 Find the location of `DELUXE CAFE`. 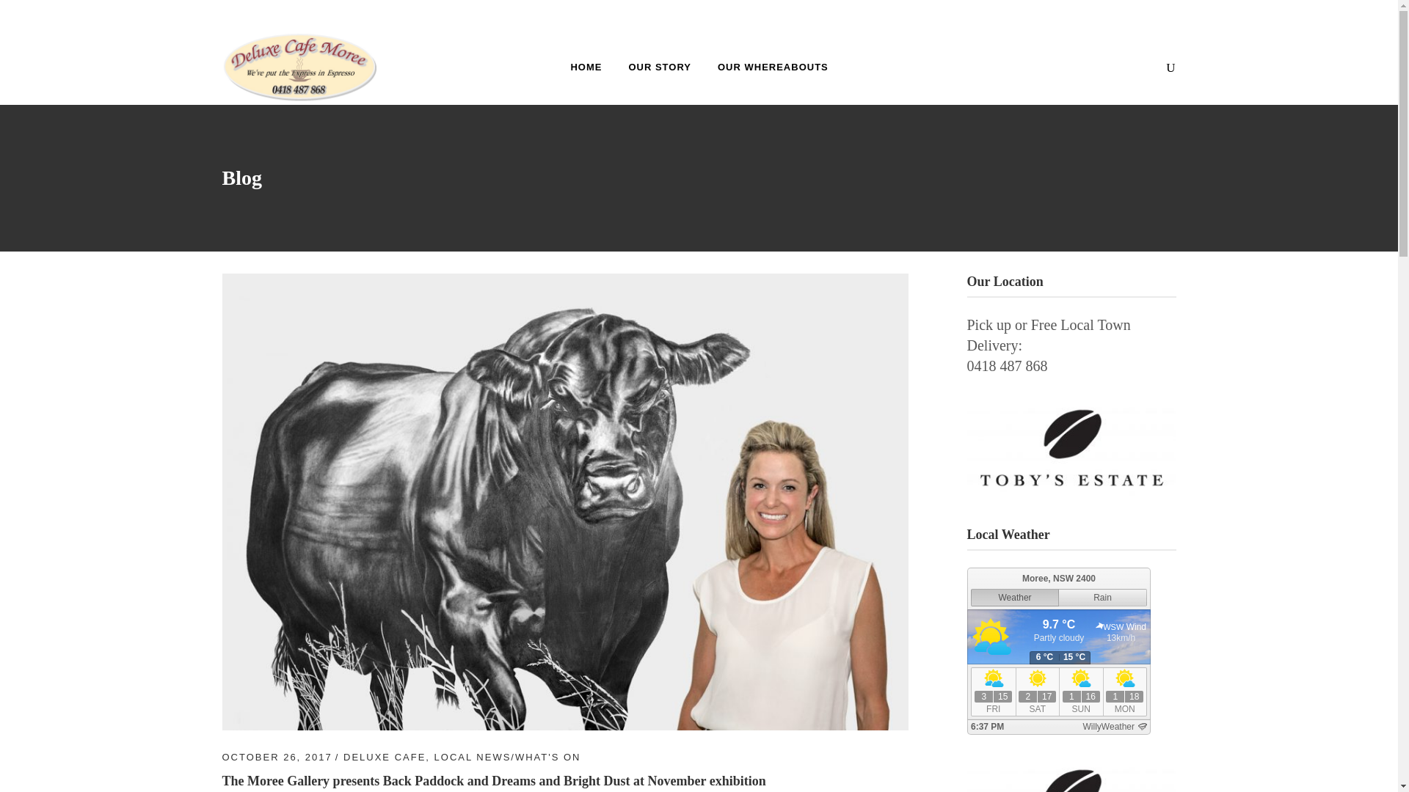

DELUXE CAFE is located at coordinates (385, 757).